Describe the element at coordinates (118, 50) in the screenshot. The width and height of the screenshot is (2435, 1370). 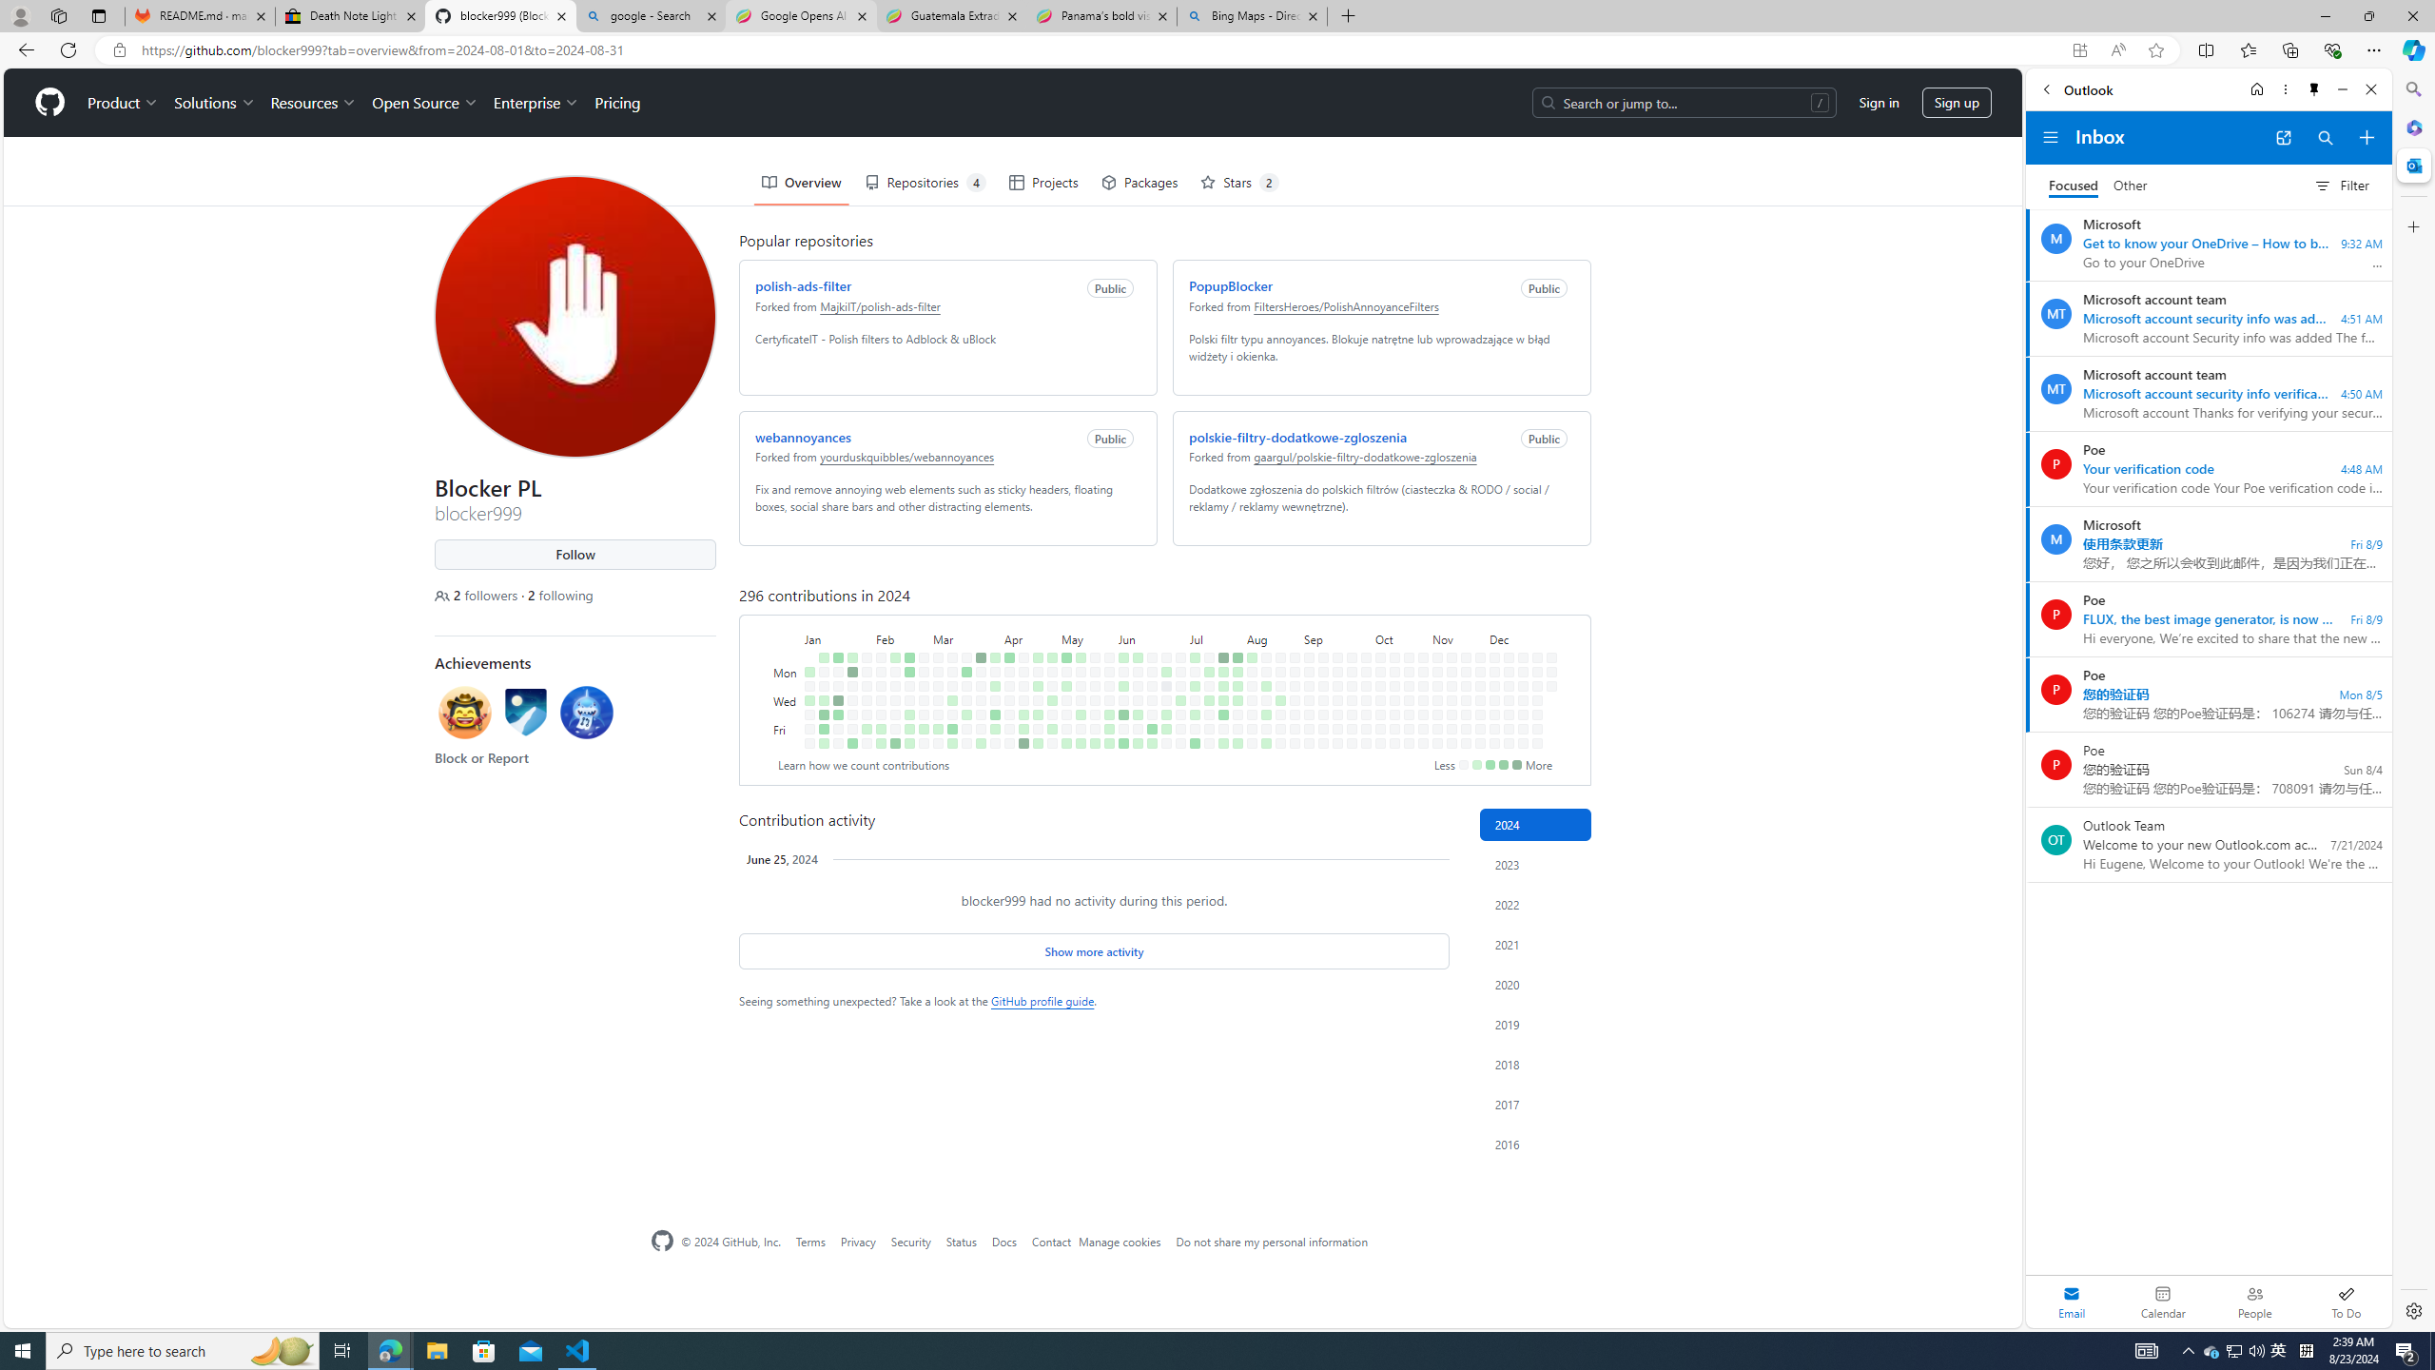
I see `View site information` at that location.